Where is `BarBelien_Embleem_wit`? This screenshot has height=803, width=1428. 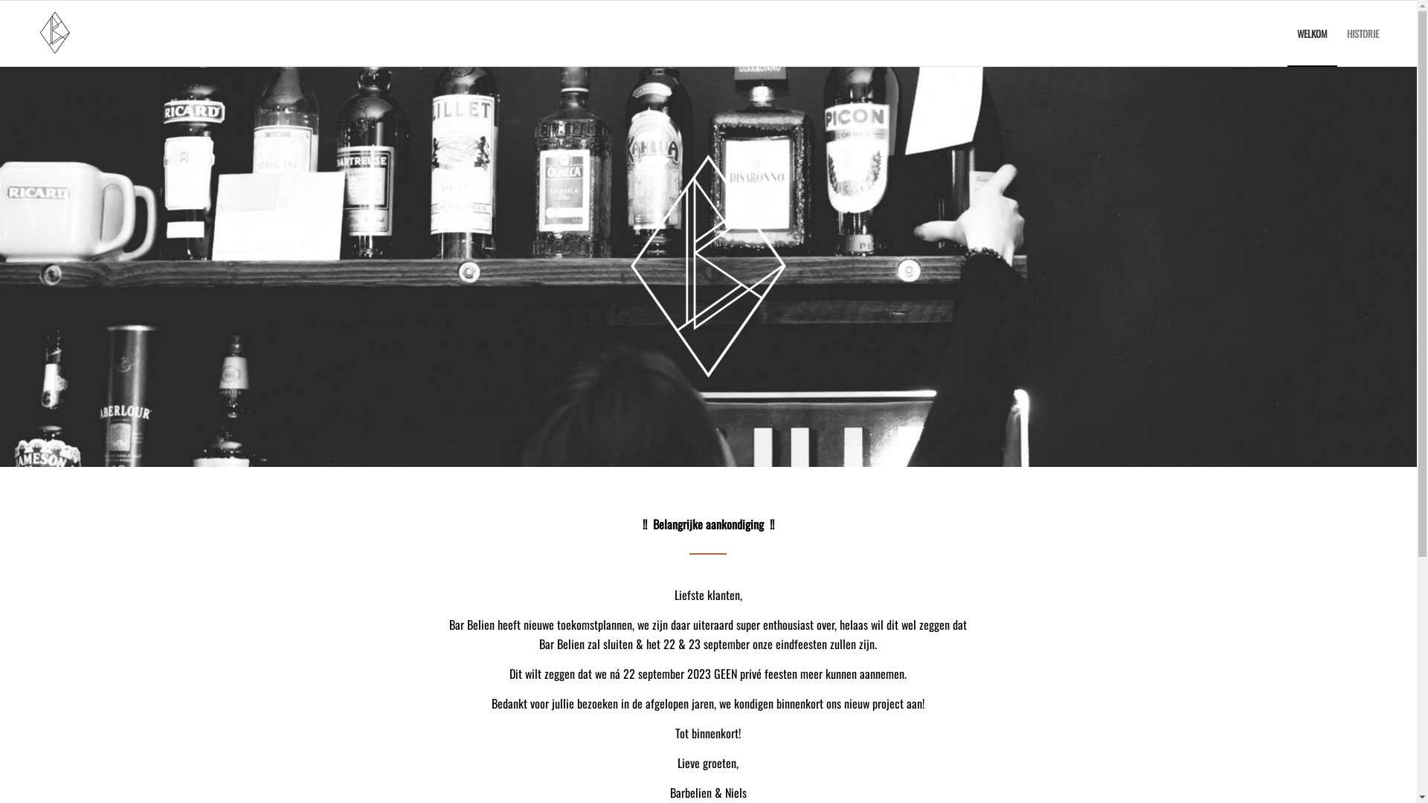
BarBelien_Embleem_wit is located at coordinates (708, 266).